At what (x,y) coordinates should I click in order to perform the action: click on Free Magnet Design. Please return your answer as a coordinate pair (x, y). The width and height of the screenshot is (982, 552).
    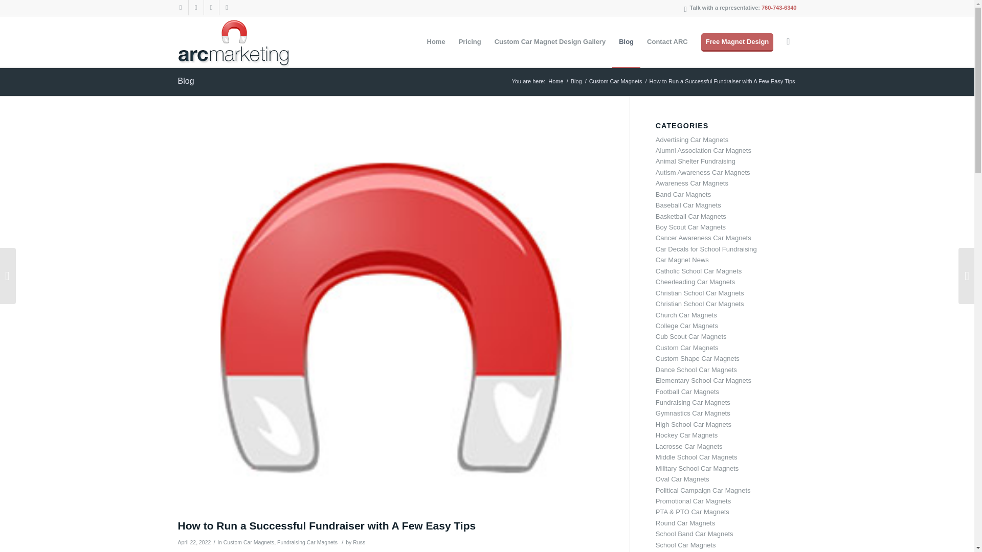
    Looking at the image, I should click on (738, 42).